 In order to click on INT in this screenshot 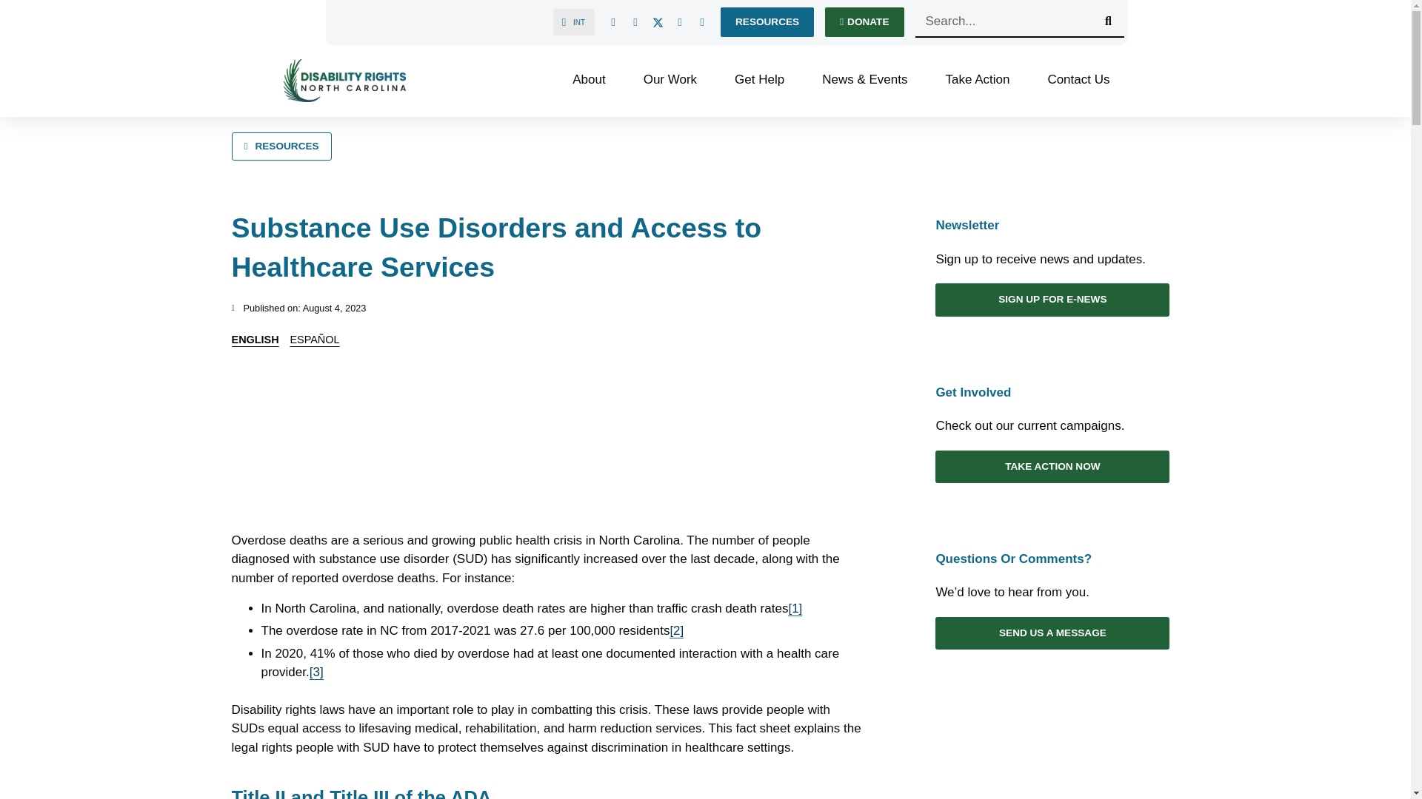, I will do `click(572, 21)`.